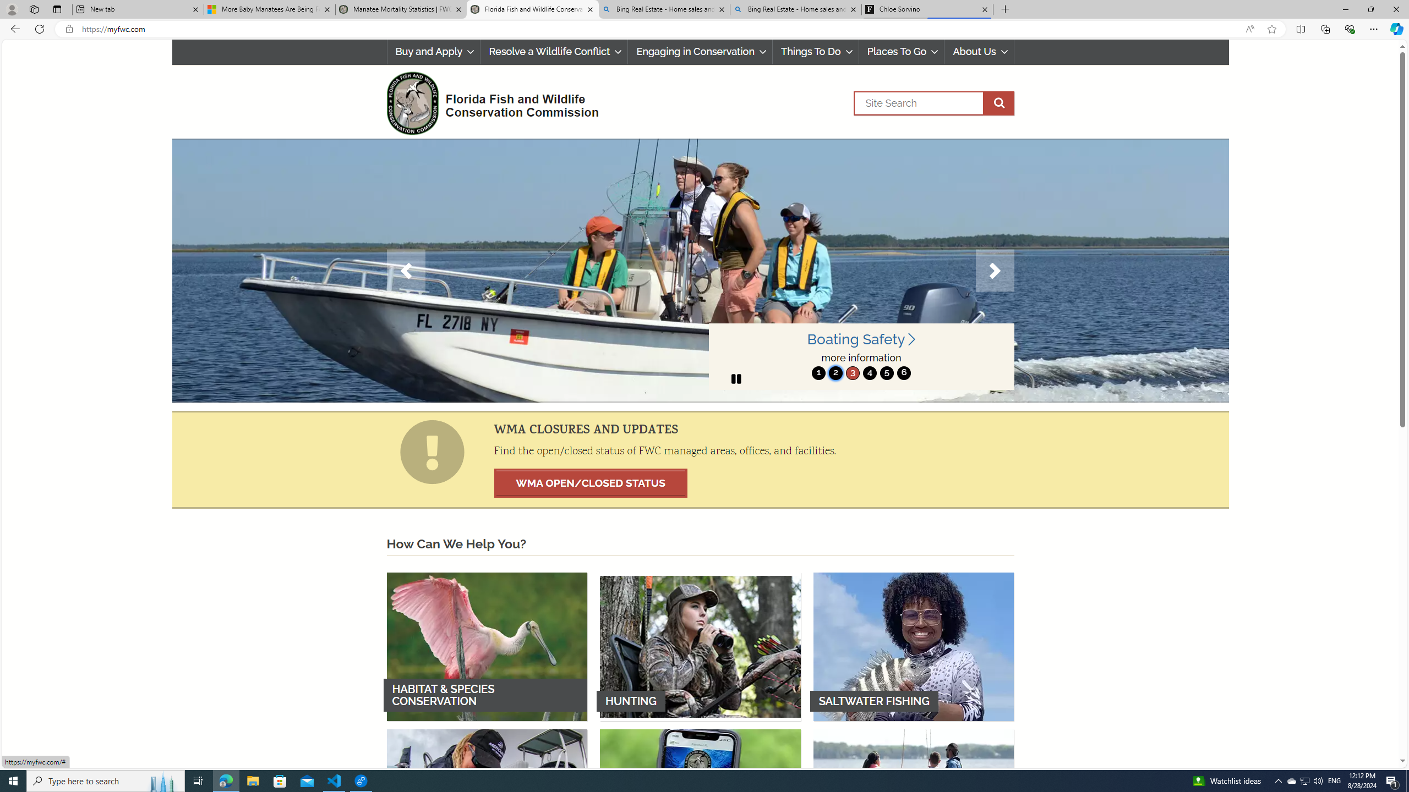 This screenshot has height=792, width=1409. Describe the element at coordinates (736, 378) in the screenshot. I see `slider pause button` at that location.